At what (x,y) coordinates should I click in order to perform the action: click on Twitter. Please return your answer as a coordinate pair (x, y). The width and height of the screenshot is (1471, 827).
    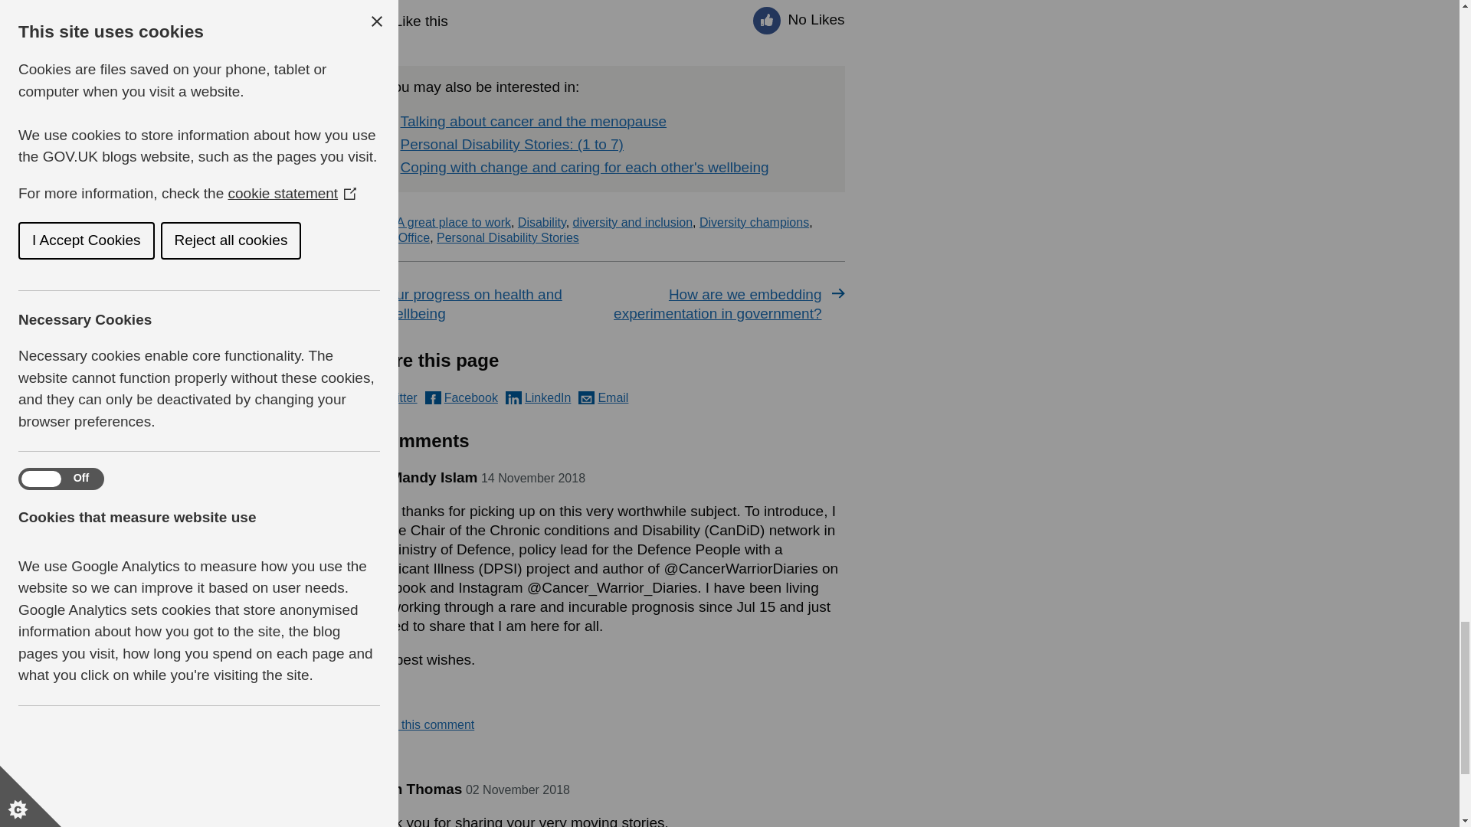
    Looking at the image, I should click on (389, 397).